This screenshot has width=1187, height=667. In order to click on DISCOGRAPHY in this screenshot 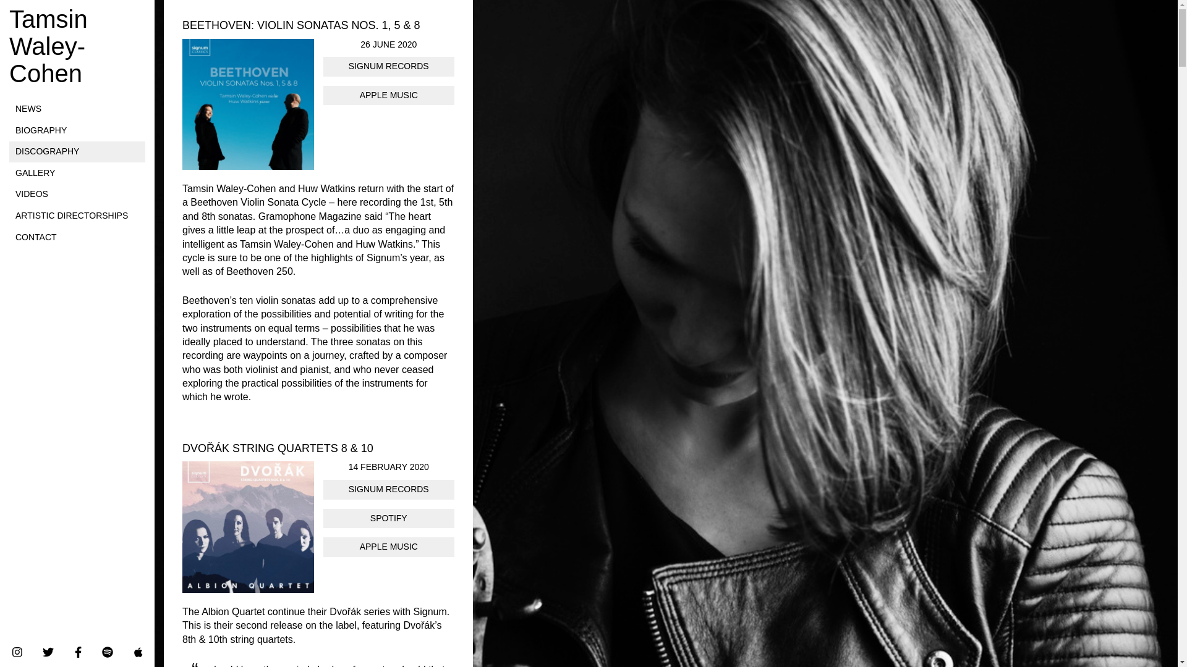, I will do `click(77, 152)`.